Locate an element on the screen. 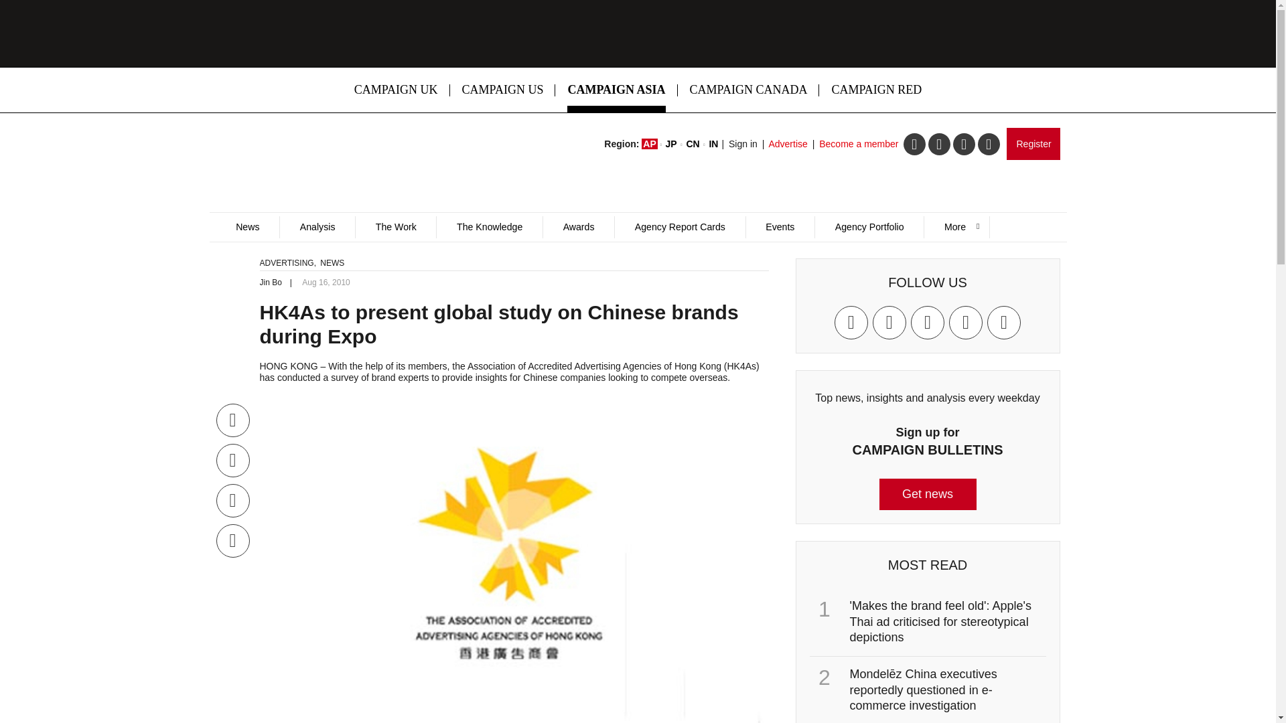  CAMPAIGN RED is located at coordinates (876, 90).